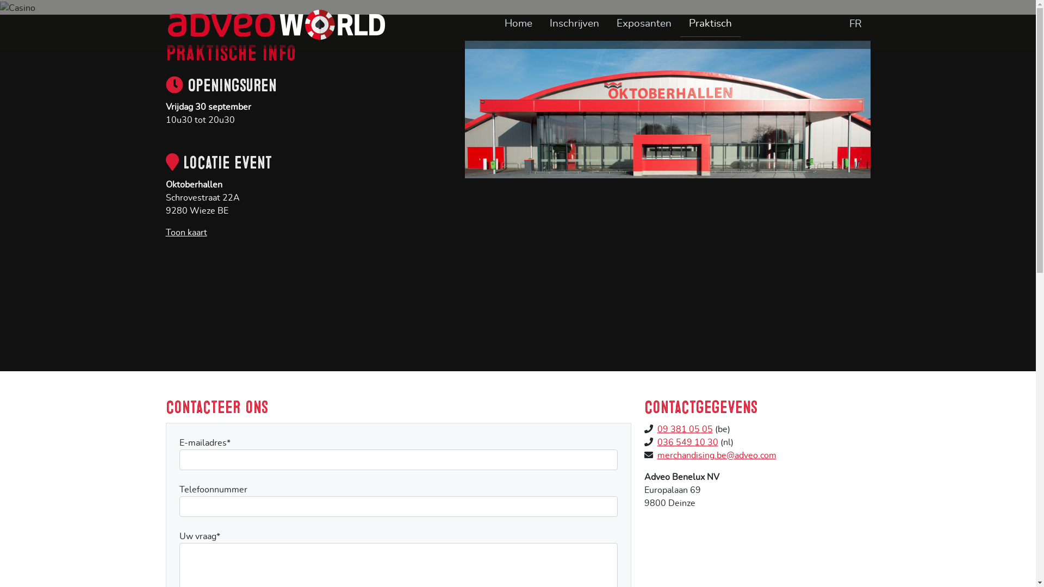 This screenshot has width=1044, height=587. Describe the element at coordinates (717, 455) in the screenshot. I see `merchandising.be@adveo.com` at that location.